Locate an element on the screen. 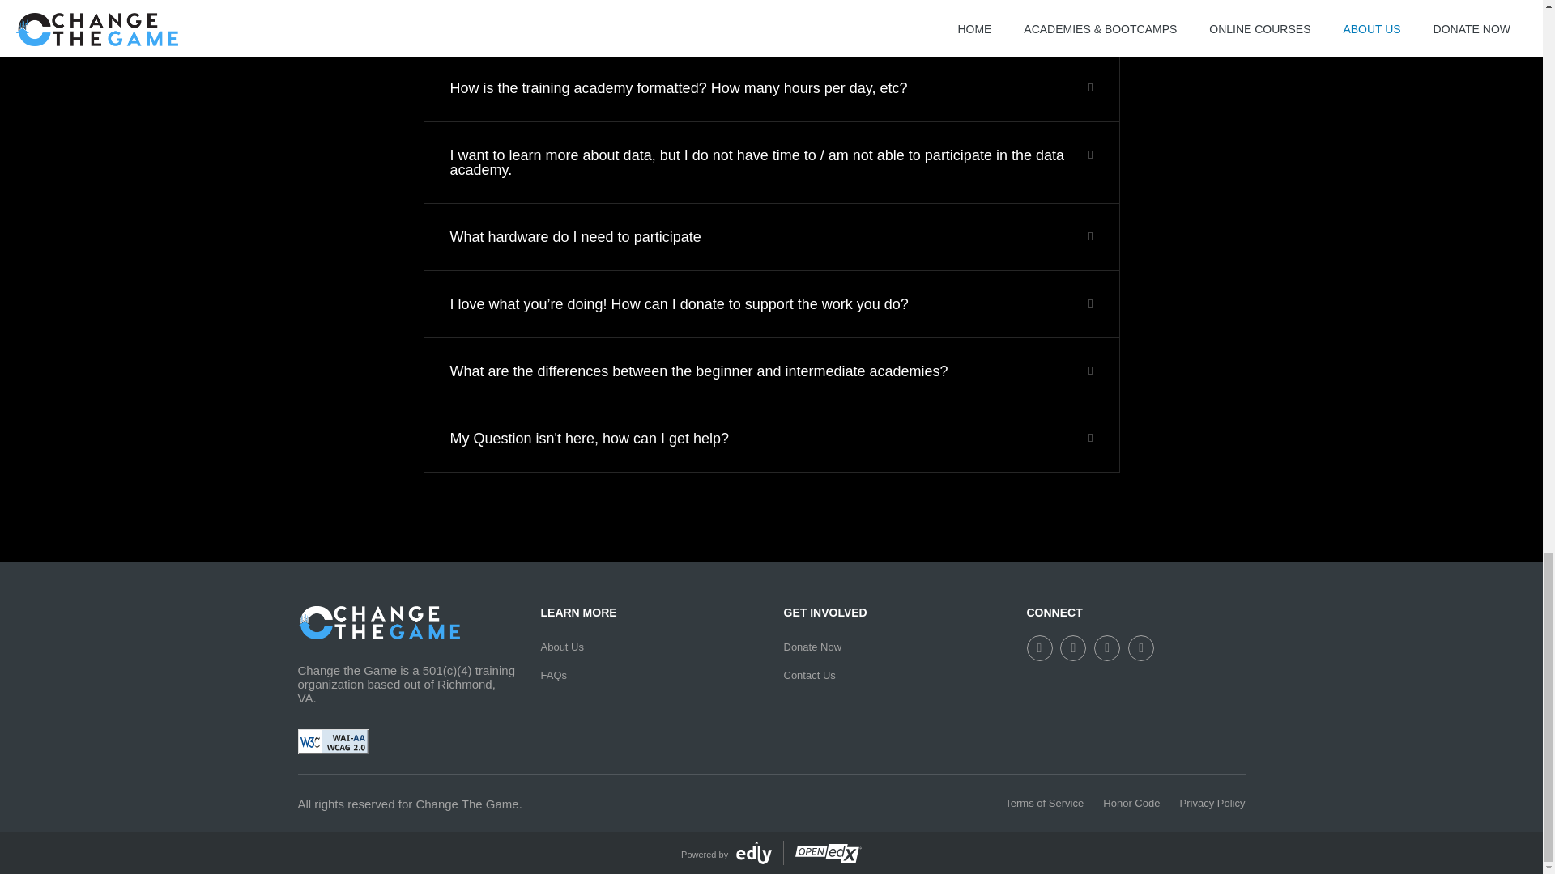 This screenshot has width=1555, height=874. My Question isn't here, how can I get help? is located at coordinates (590, 439).